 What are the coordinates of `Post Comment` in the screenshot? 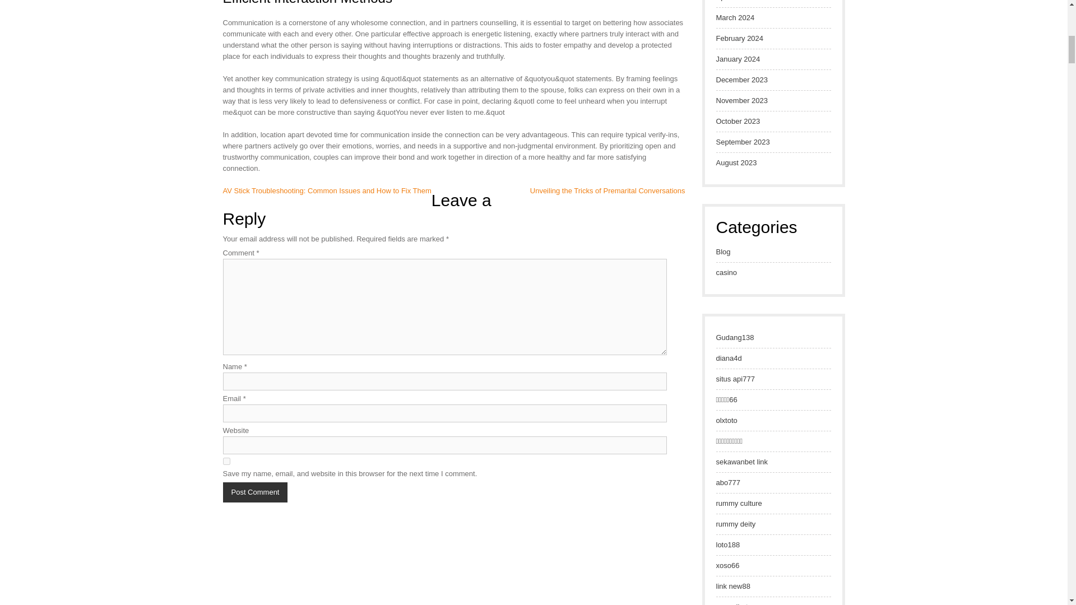 It's located at (256, 492).